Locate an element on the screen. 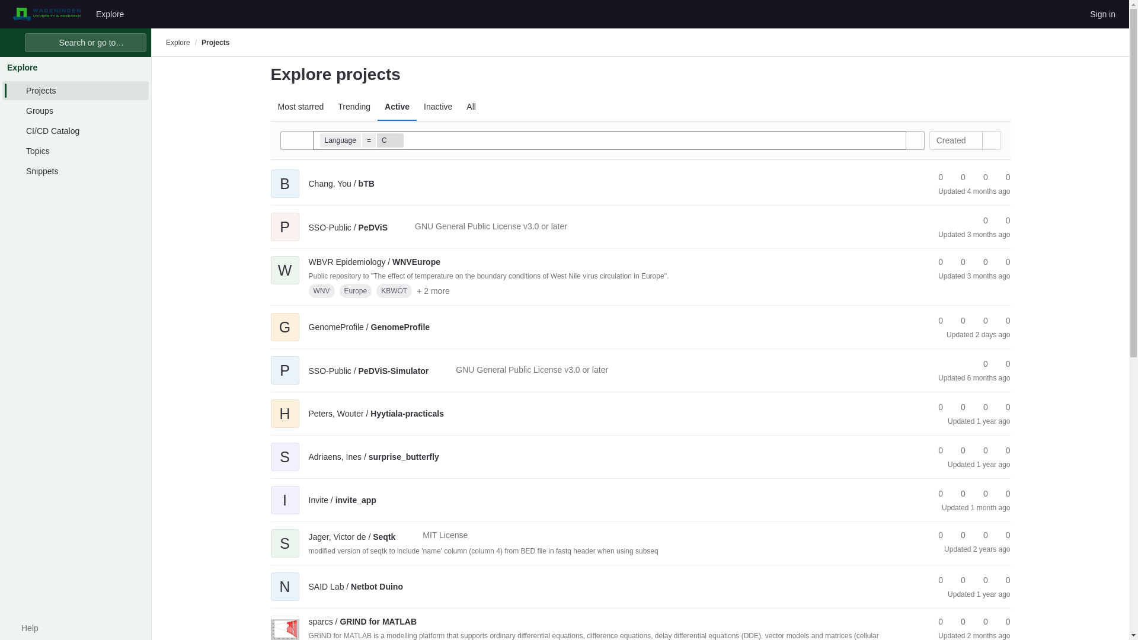 Image resolution: width=1138 pixels, height=640 pixels. PeDViS is located at coordinates (348, 228).